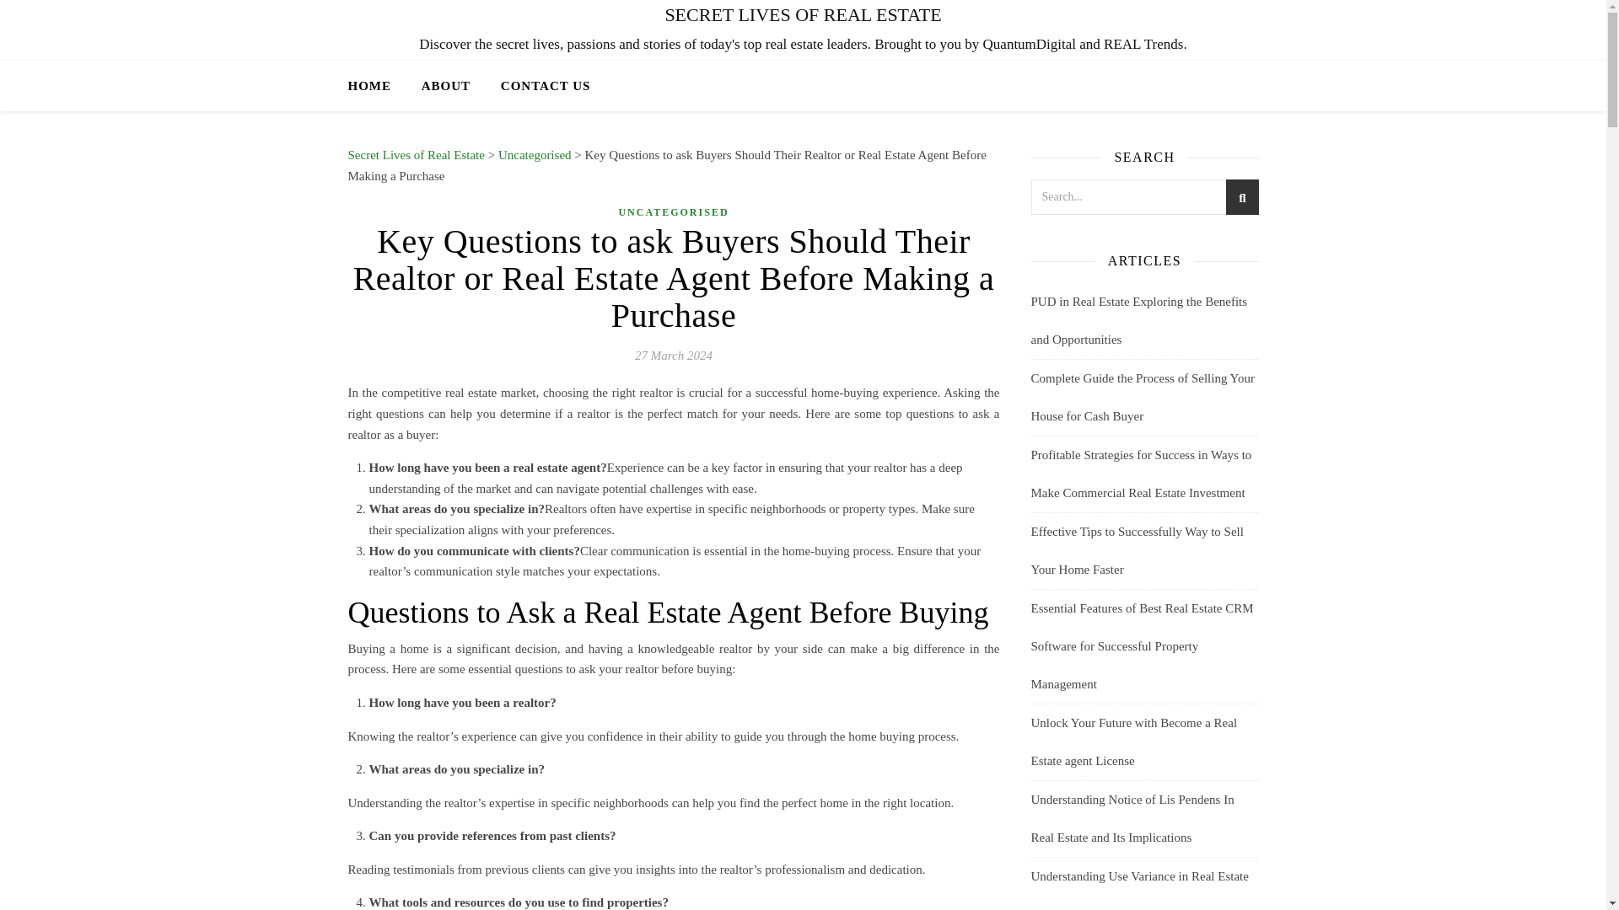  Describe the element at coordinates (416, 155) in the screenshot. I see `Secret Lives of Real Estate` at that location.